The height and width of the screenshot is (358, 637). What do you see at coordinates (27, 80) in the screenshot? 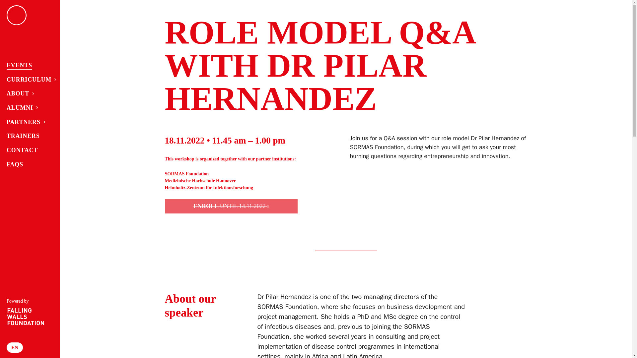
I see `CURRICULUM` at bounding box center [27, 80].